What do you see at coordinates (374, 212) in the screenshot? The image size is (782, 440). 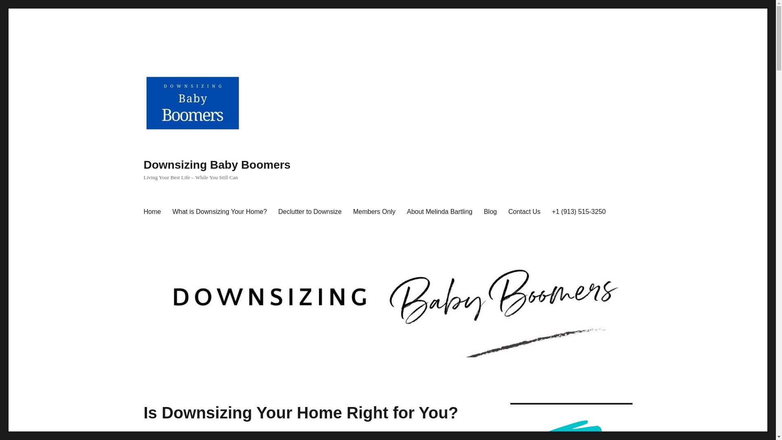 I see `Members Only` at bounding box center [374, 212].